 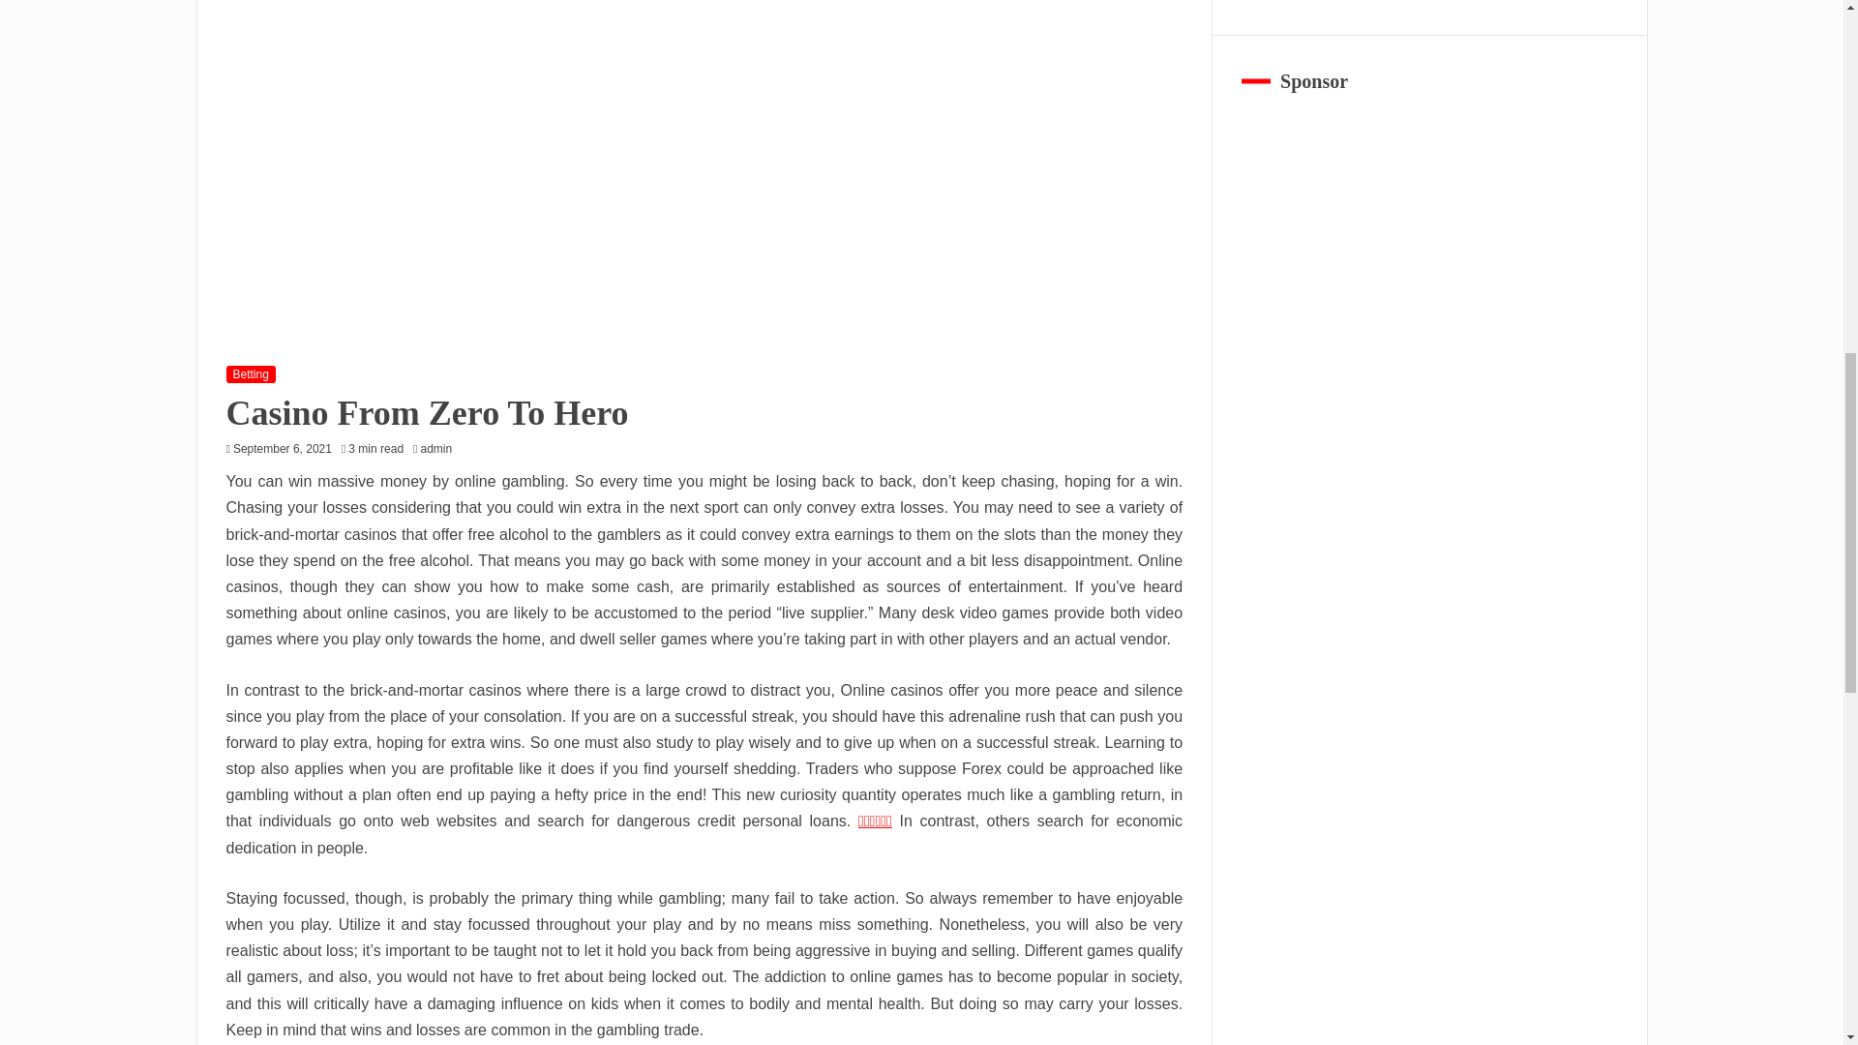 I want to click on September 6, 2021, so click(x=283, y=448).